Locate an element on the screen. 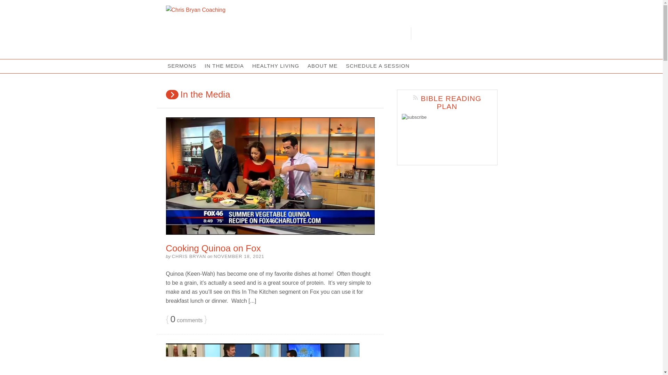 This screenshot has width=668, height=375. SERMONS is located at coordinates (182, 66).